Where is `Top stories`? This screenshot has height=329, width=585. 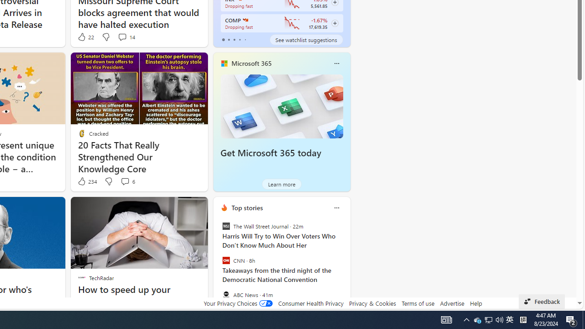
Top stories is located at coordinates (247, 207).